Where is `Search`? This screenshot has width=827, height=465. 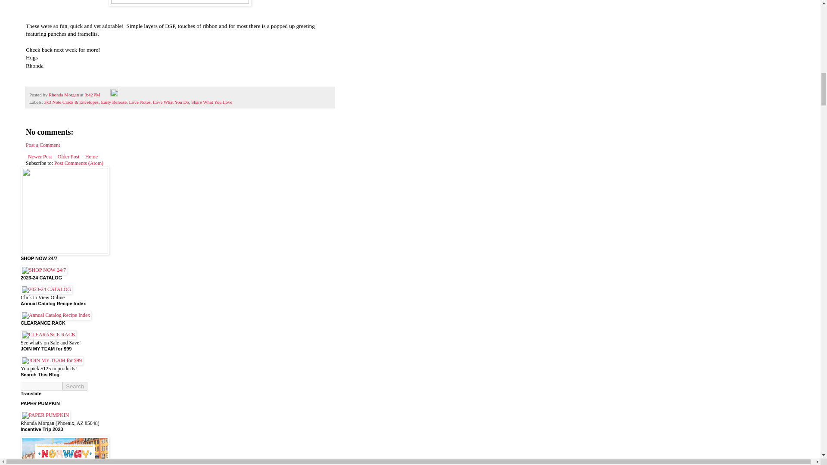
Search is located at coordinates (75, 386).